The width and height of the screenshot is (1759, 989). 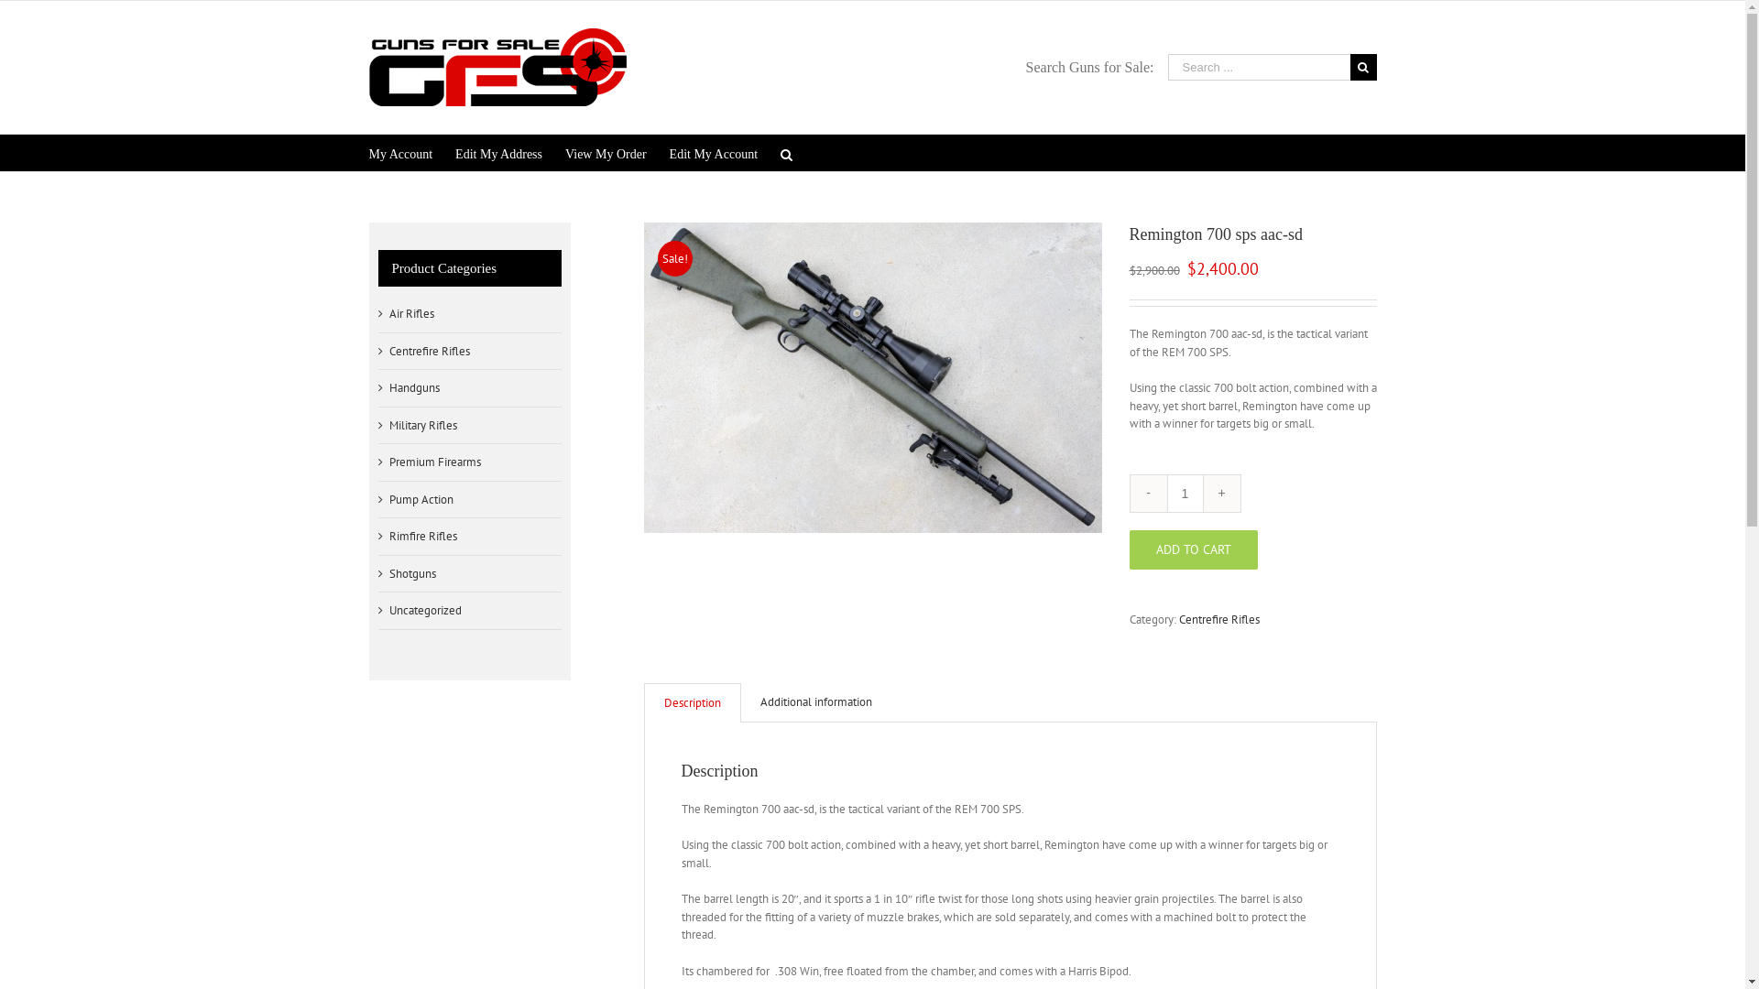 What do you see at coordinates (422, 537) in the screenshot?
I see `Rimfire Rifles` at bounding box center [422, 537].